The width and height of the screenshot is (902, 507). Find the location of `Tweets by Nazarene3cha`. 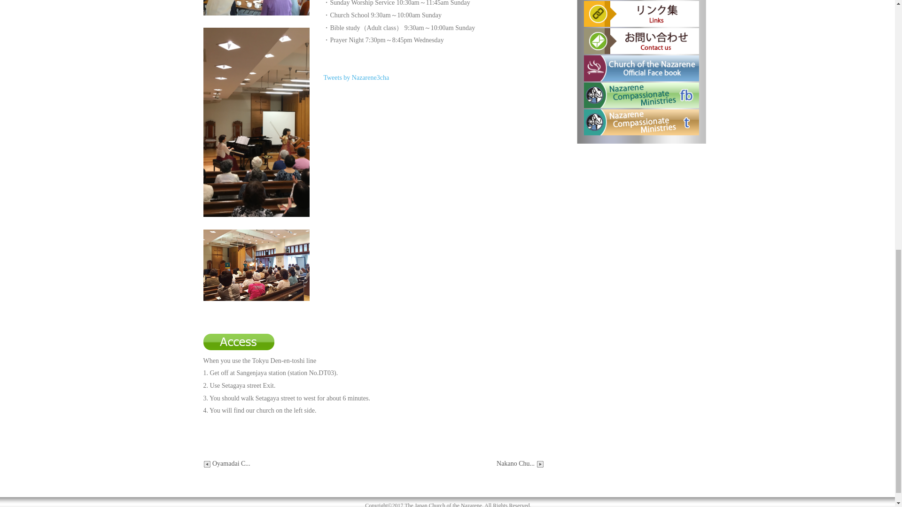

Tweets by Nazarene3cha is located at coordinates (356, 77).